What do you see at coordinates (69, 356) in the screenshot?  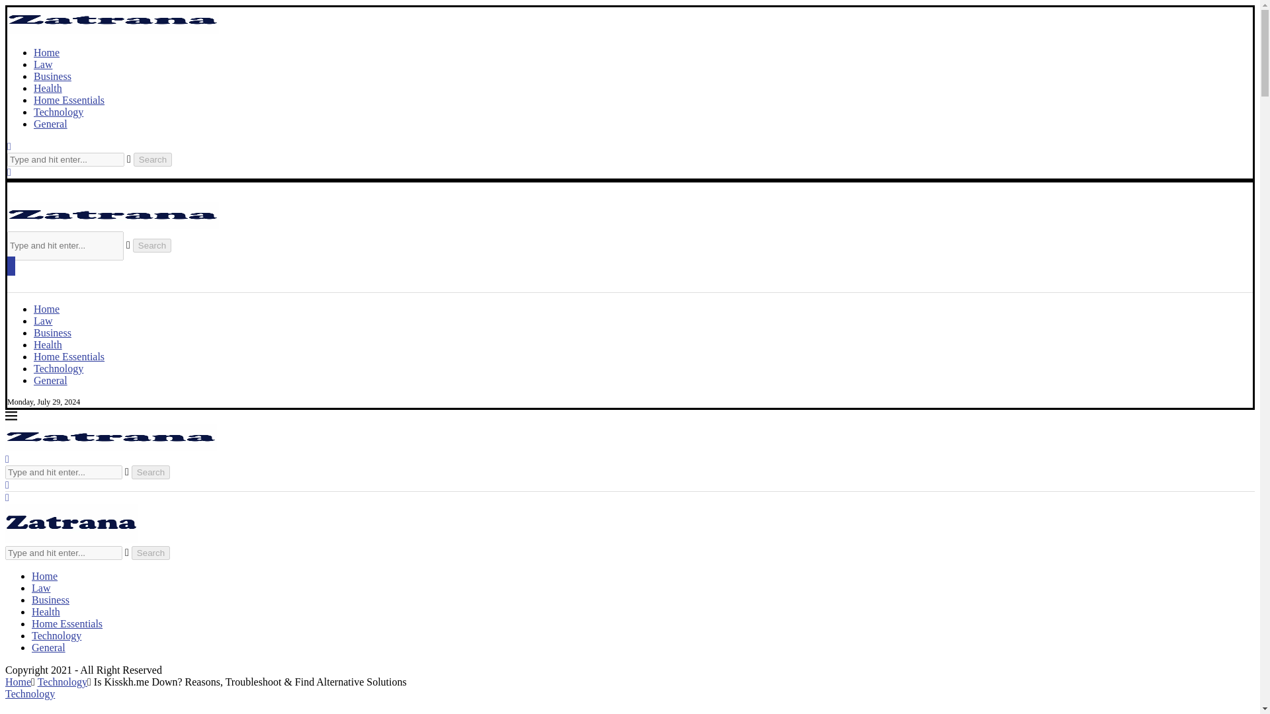 I see `Home Essentials` at bounding box center [69, 356].